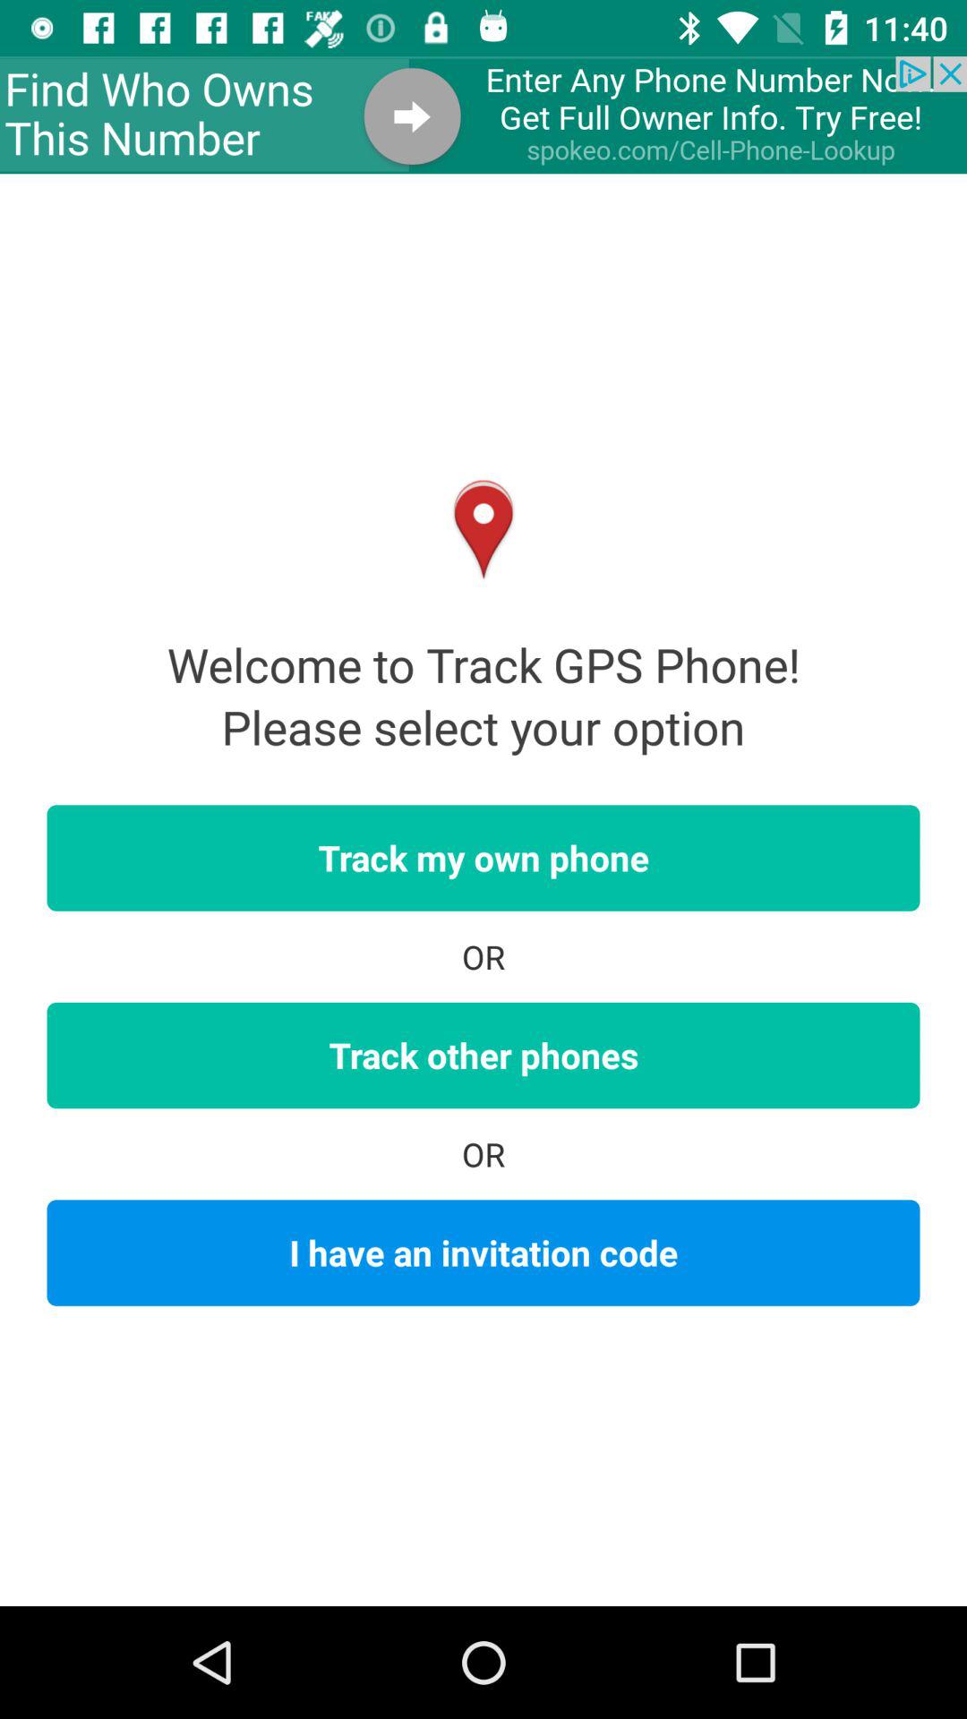  Describe the element at coordinates (483, 115) in the screenshot. I see `go to advertisement` at that location.